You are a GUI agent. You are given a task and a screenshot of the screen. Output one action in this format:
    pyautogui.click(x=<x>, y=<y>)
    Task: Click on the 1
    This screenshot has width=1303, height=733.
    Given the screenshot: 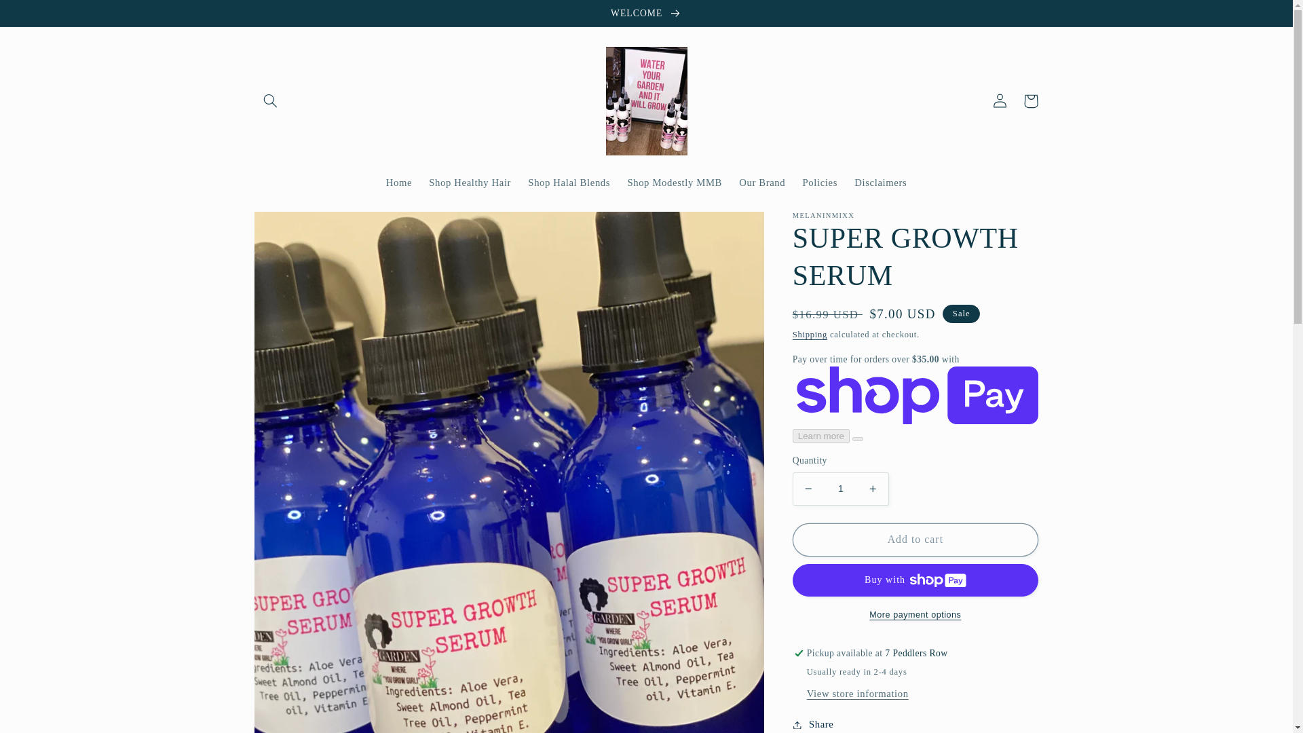 What is the action you would take?
    pyautogui.click(x=840, y=489)
    